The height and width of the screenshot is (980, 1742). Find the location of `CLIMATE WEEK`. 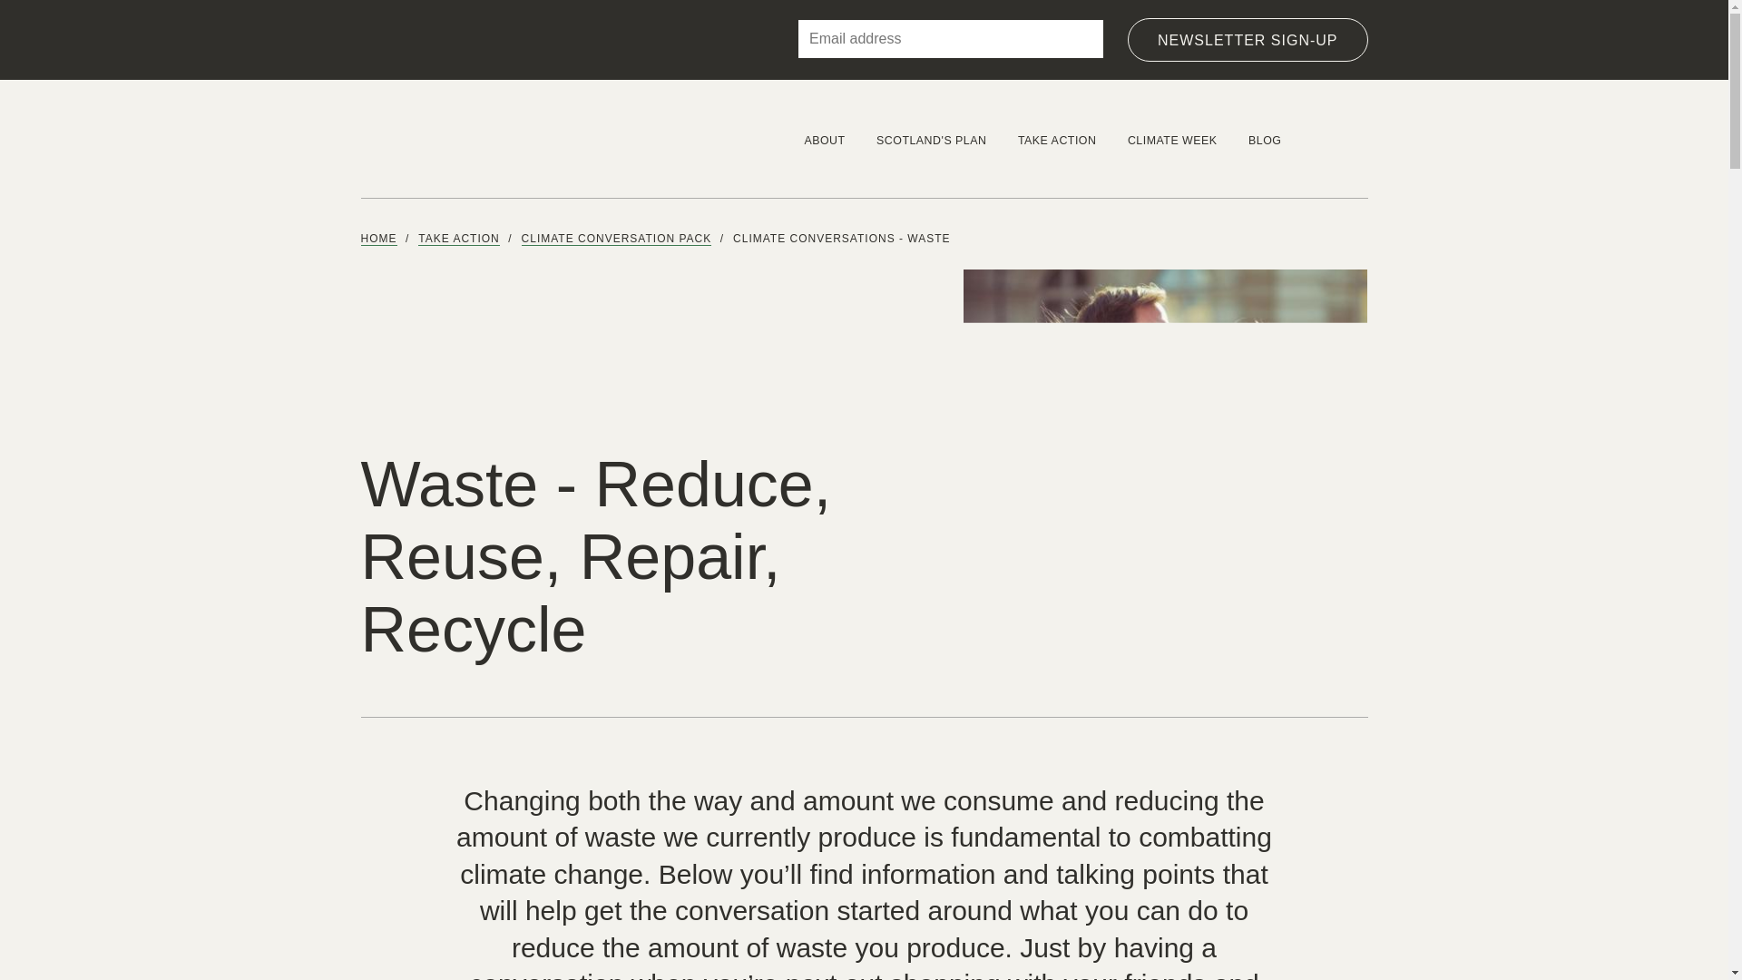

CLIMATE WEEK is located at coordinates (1172, 138).